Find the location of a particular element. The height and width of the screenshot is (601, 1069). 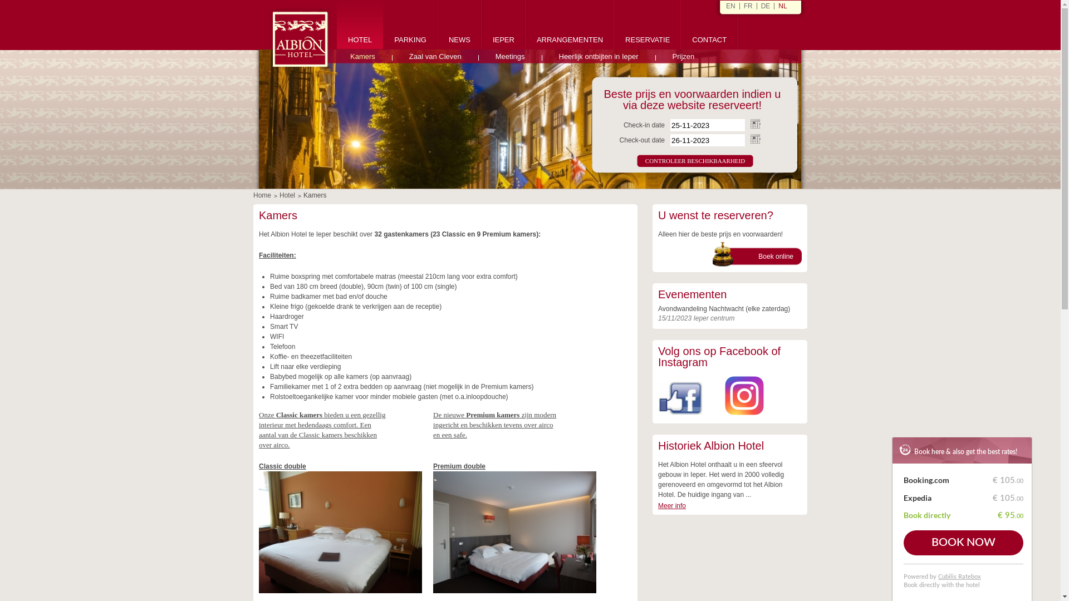

Avondwandeling Nachtwacht (elke zaterdag) is located at coordinates (724, 309).